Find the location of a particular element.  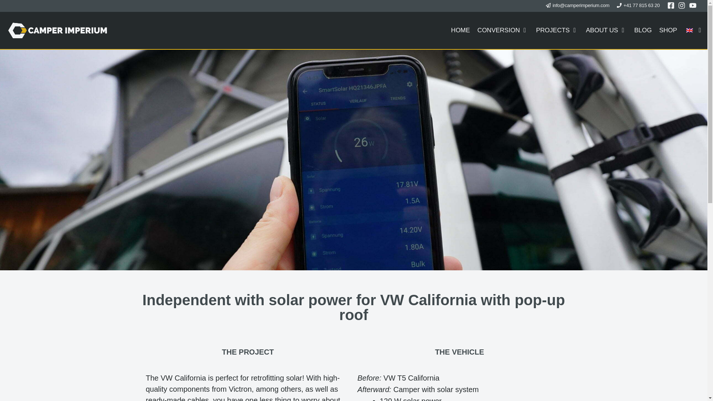

CONVERSION is located at coordinates (503, 30).